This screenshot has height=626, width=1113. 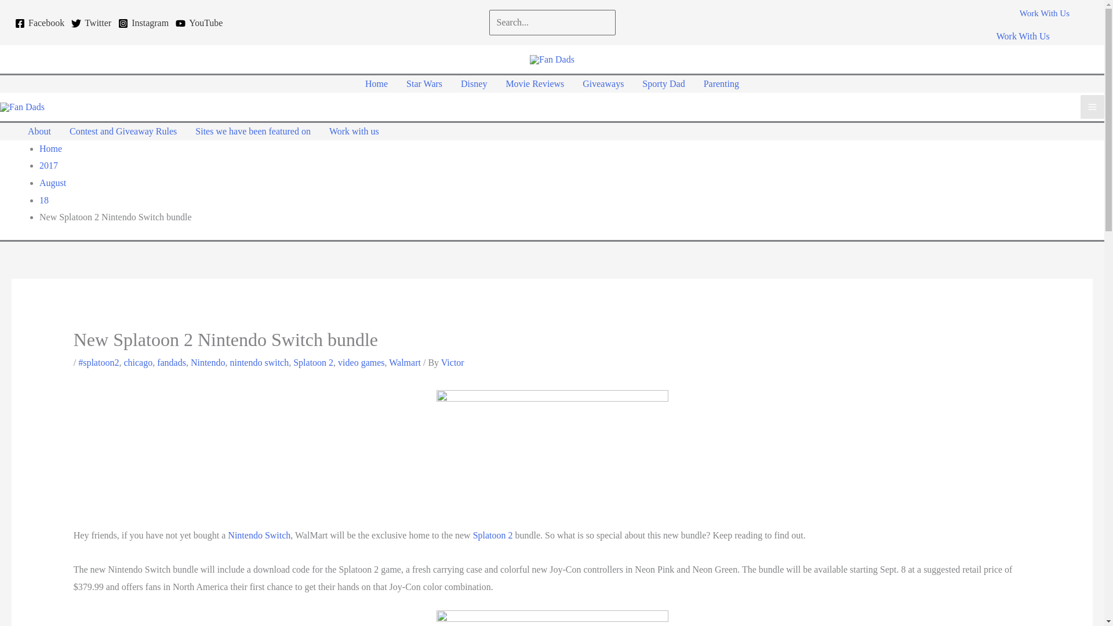 I want to click on Instagram, so click(x=143, y=23).